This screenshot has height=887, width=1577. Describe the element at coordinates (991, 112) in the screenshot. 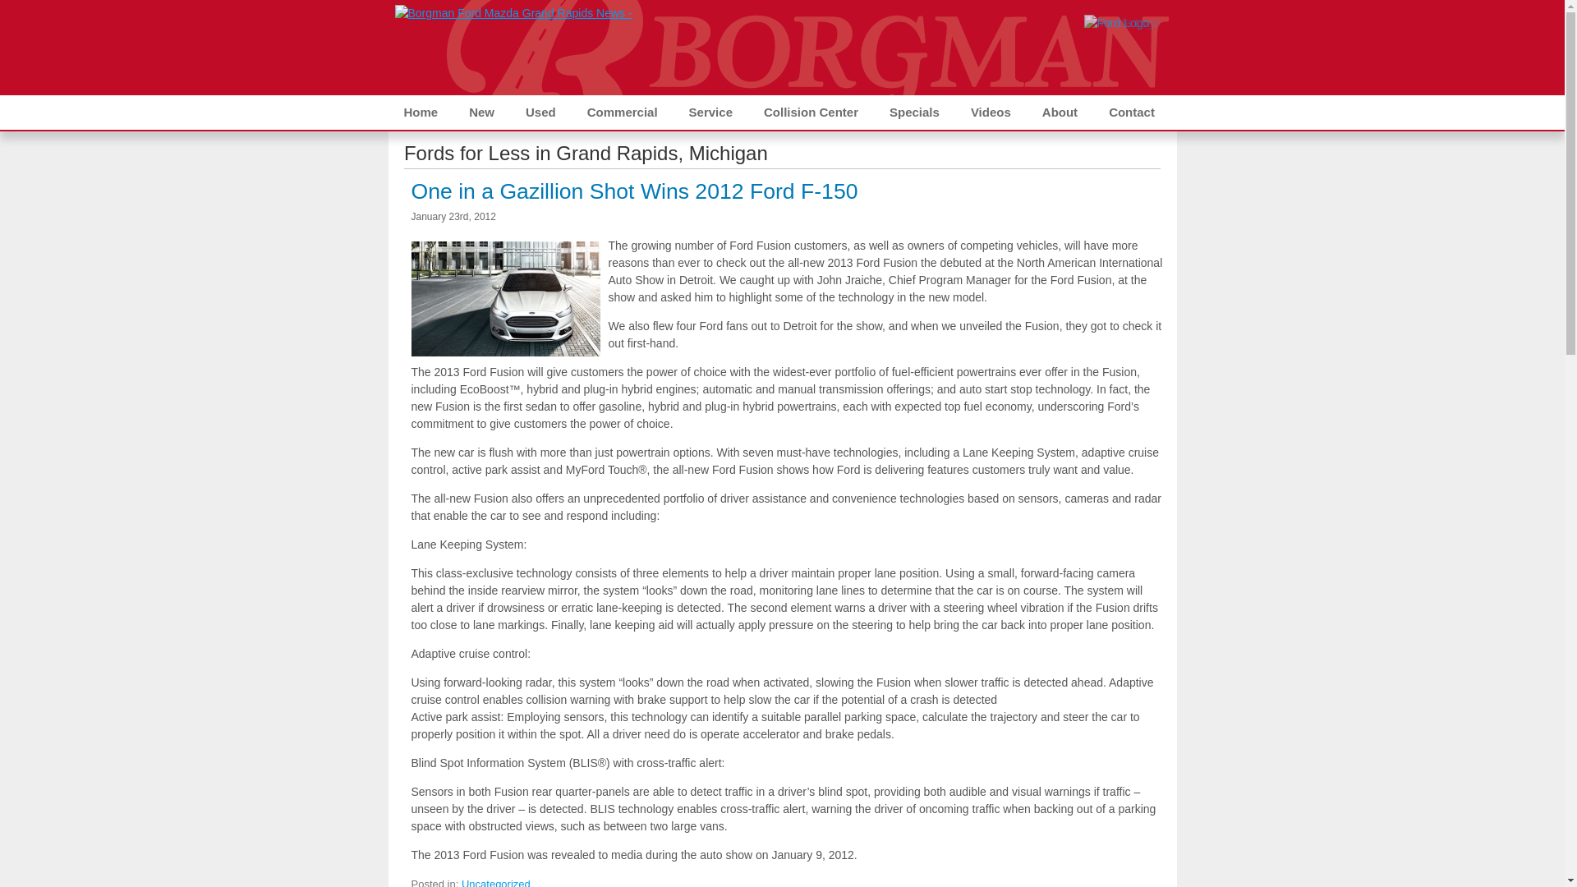

I see `Videos` at that location.